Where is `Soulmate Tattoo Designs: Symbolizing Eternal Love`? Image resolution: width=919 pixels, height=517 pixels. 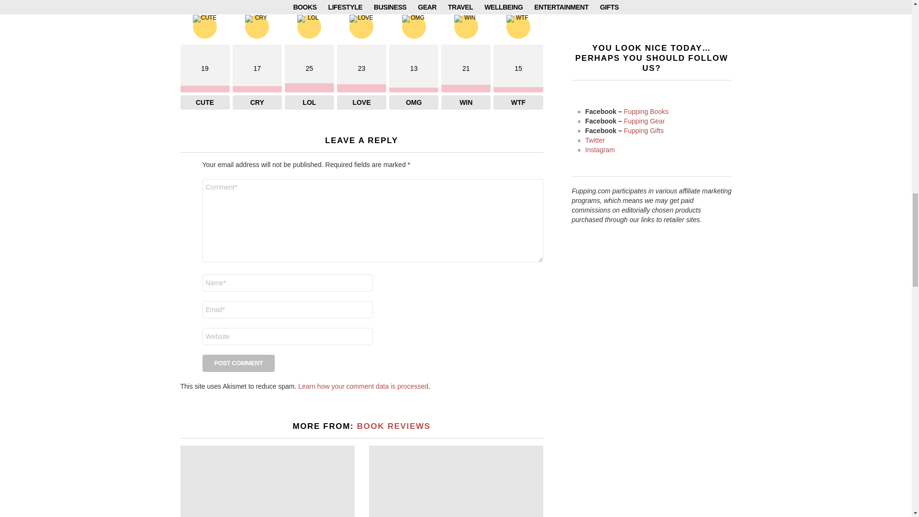
Soulmate Tattoo Designs: Symbolizing Eternal Love is located at coordinates (267, 481).